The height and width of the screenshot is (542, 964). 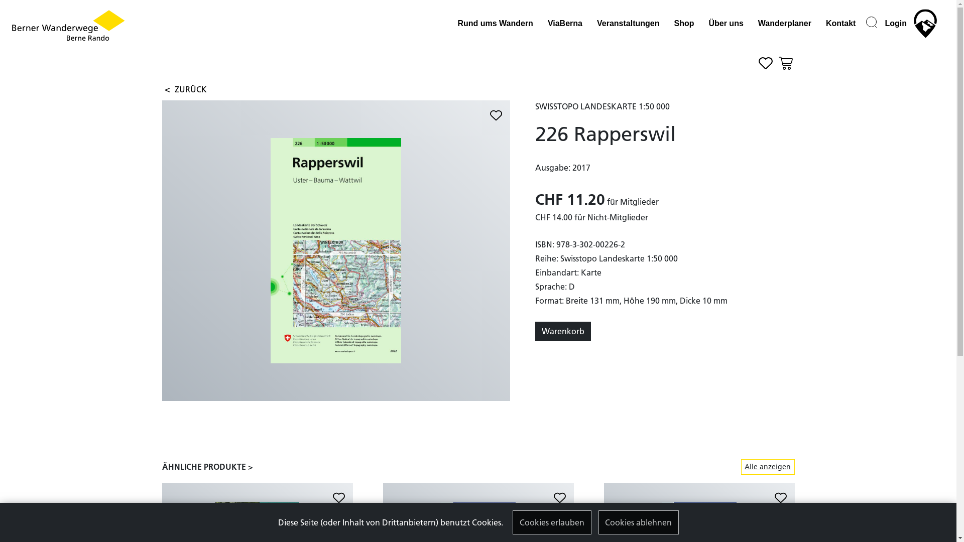 I want to click on heart, so click(x=764, y=62).